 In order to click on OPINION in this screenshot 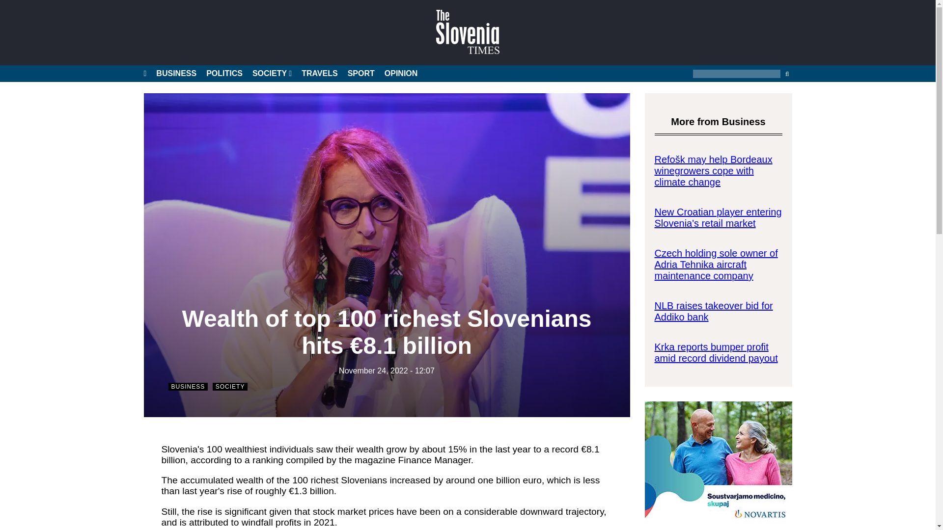, I will do `click(401, 74)`.